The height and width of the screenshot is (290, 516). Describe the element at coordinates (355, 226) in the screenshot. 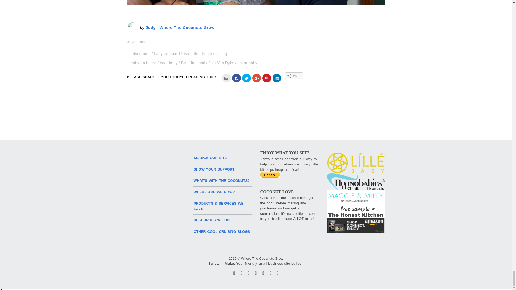

I see `Amazon.com` at that location.